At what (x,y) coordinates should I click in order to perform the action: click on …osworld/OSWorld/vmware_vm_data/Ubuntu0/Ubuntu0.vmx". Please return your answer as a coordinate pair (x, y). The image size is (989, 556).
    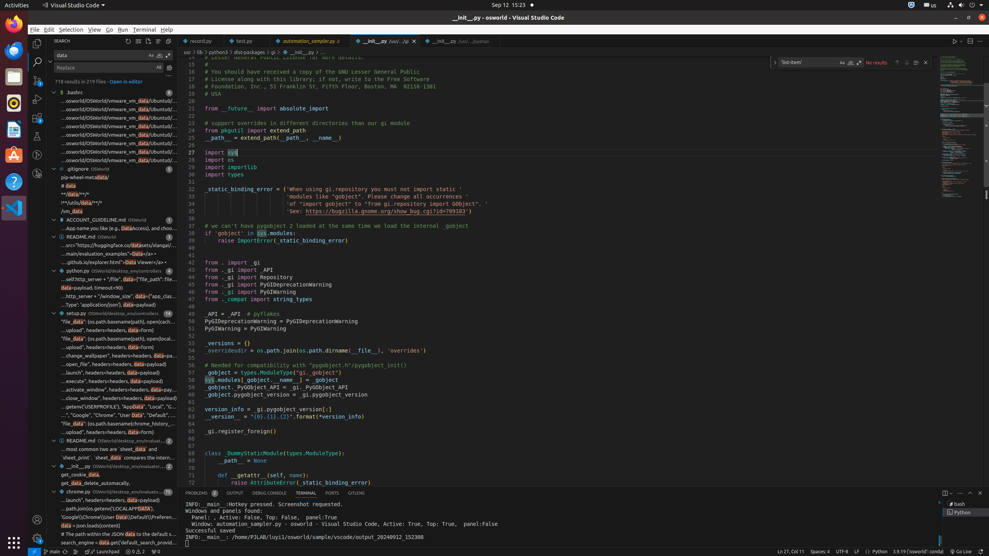
    Looking at the image, I should click on (119, 101).